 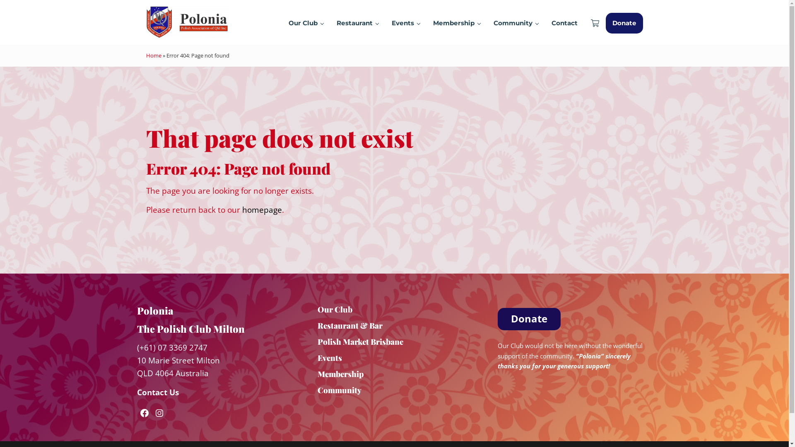 I want to click on Restaurant, so click(x=357, y=23).